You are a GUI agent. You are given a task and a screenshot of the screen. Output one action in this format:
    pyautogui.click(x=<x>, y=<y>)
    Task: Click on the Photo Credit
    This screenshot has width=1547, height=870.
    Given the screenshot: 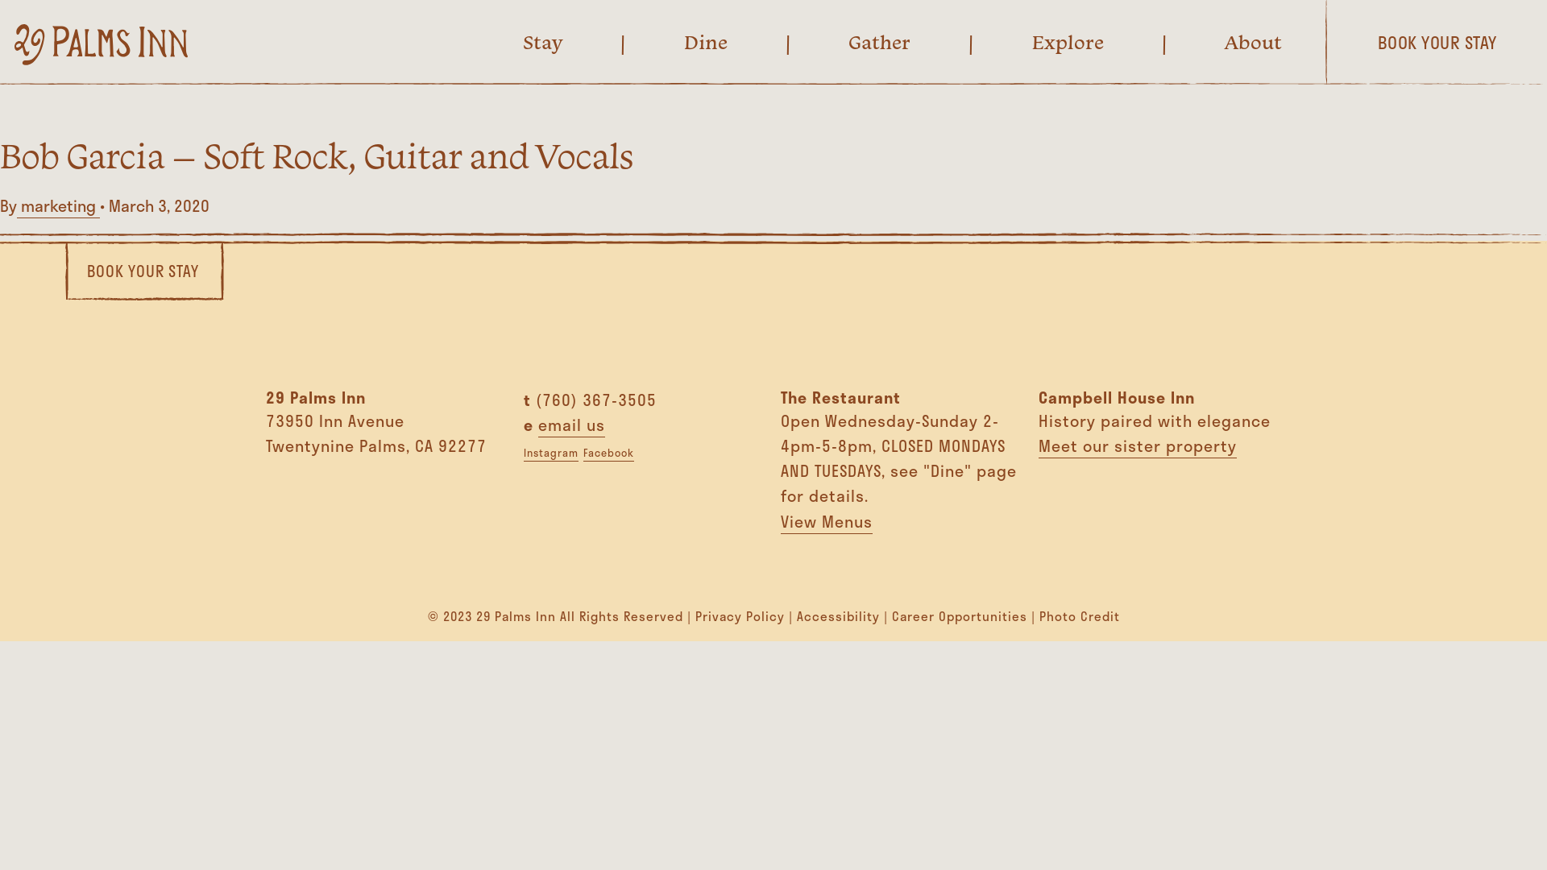 What is the action you would take?
    pyautogui.click(x=1080, y=616)
    